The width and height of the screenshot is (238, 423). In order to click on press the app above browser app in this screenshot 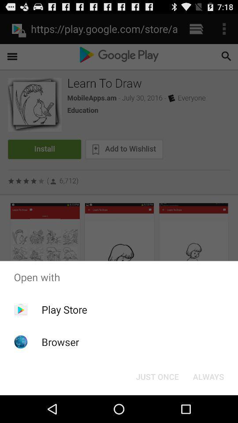, I will do `click(64, 309)`.